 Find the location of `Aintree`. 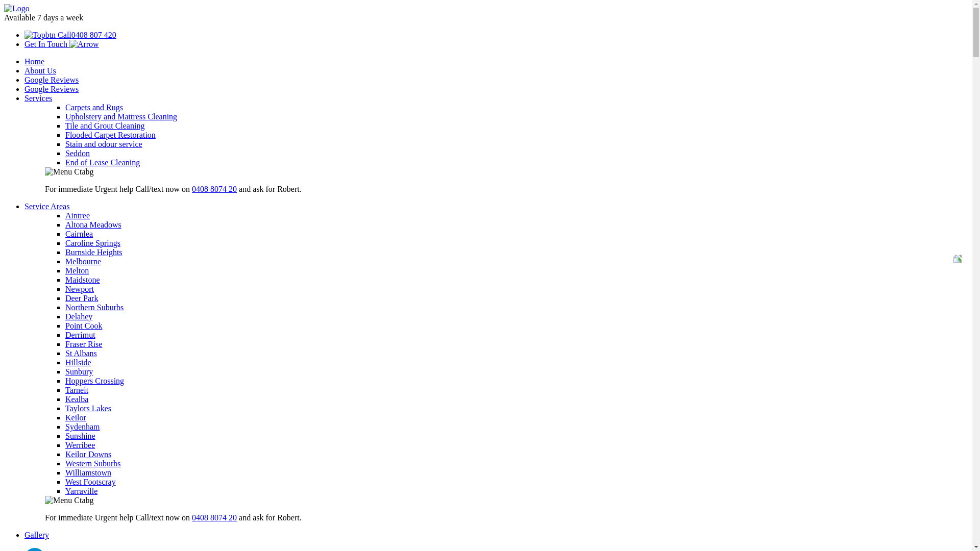

Aintree is located at coordinates (78, 215).